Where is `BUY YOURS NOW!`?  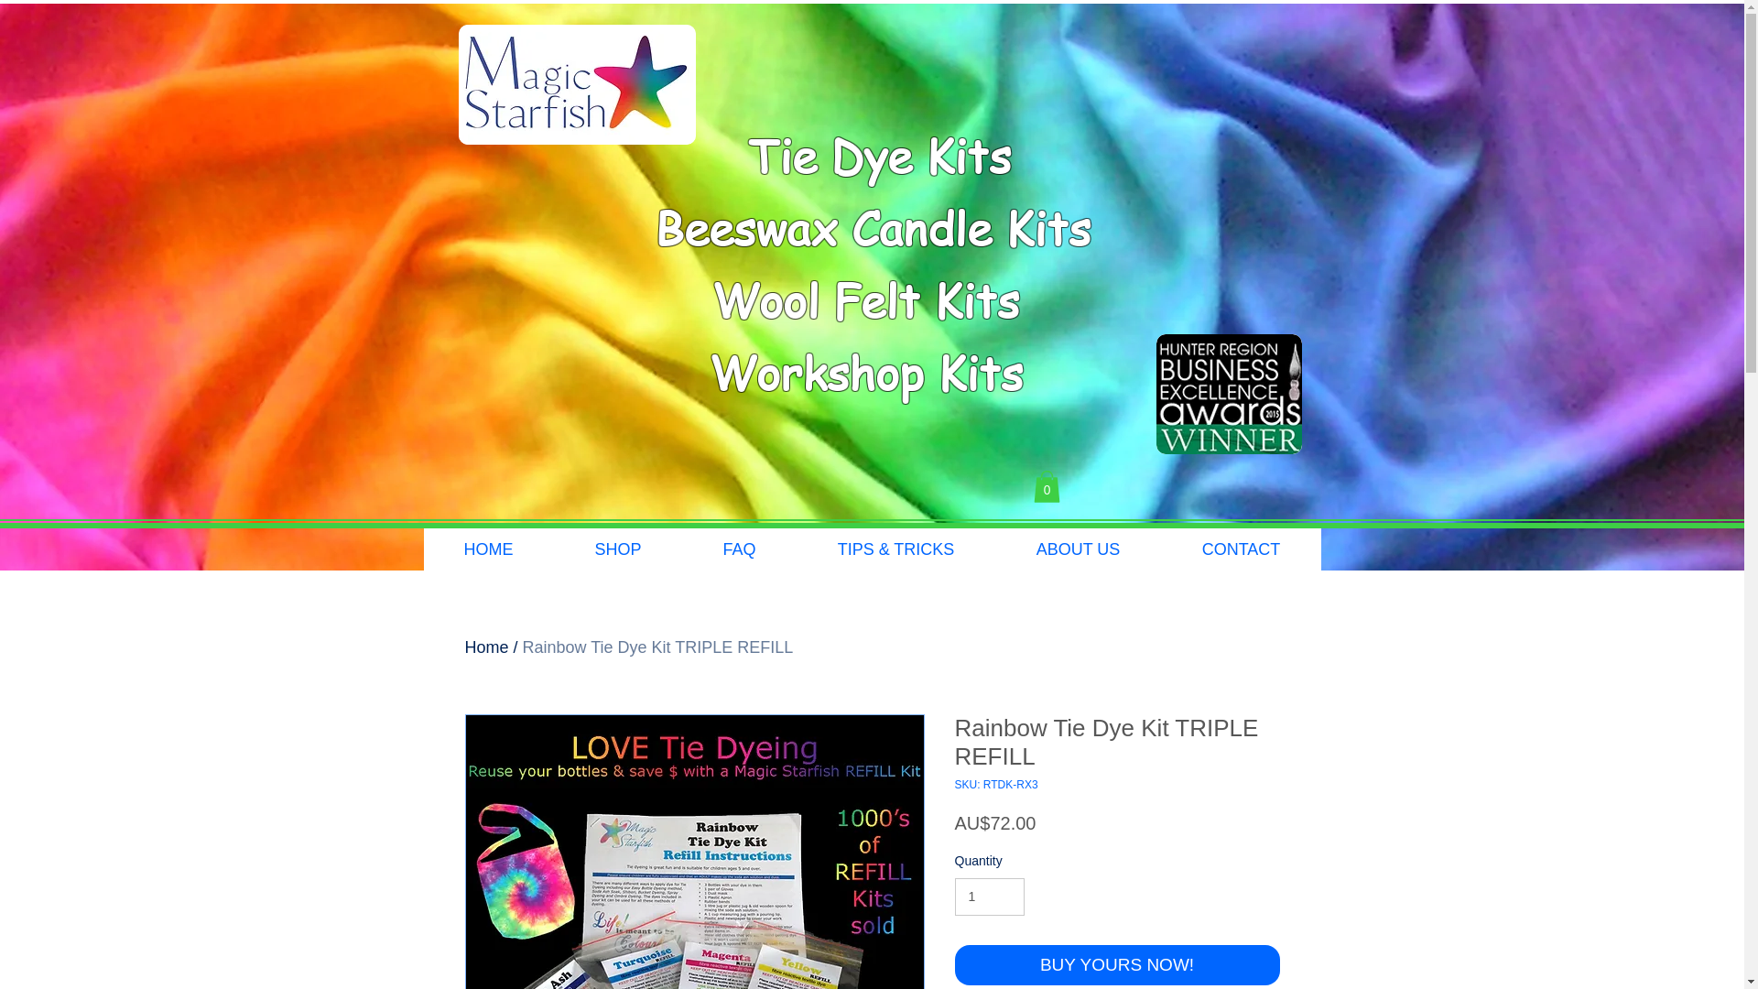
BUY YOURS NOW! is located at coordinates (1117, 965).